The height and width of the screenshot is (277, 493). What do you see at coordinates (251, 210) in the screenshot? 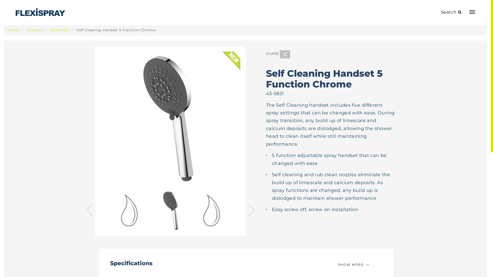
I see `Next` at bounding box center [251, 210].